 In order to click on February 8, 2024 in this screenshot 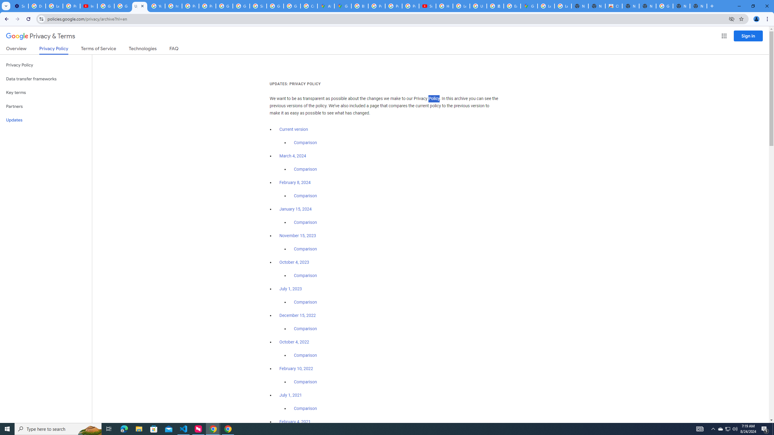, I will do `click(295, 182)`.